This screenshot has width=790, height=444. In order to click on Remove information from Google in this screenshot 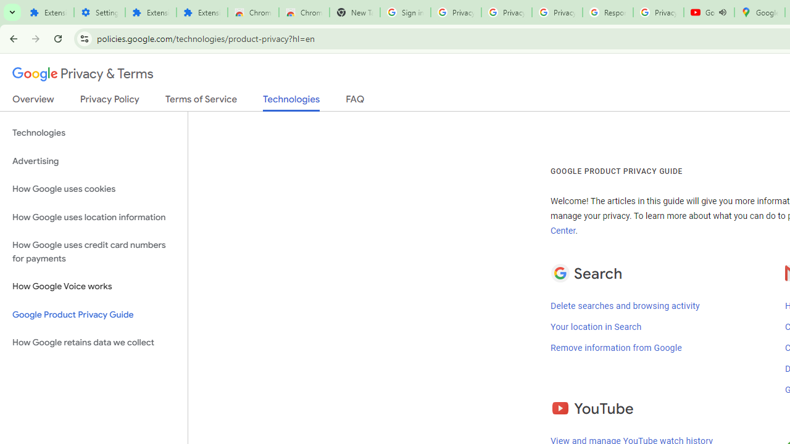, I will do `click(616, 348)`.